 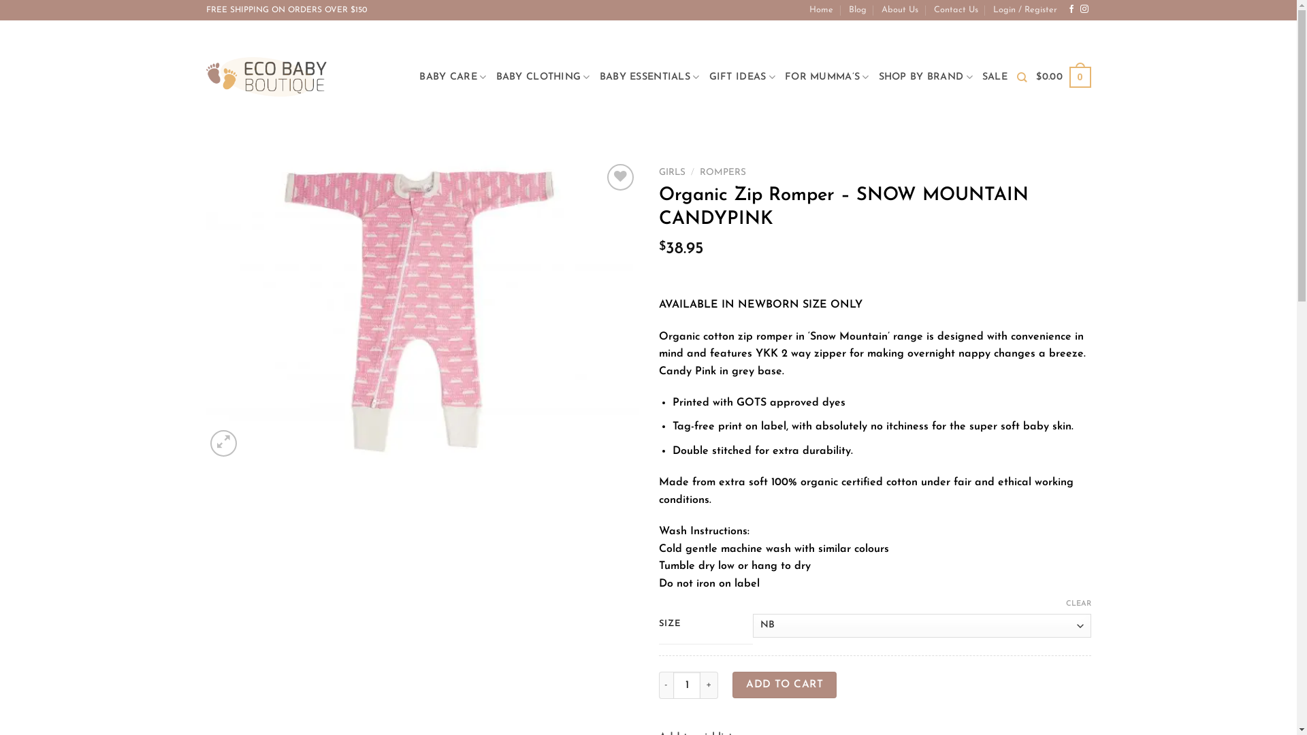 I want to click on GIRLS, so click(x=673, y=173).